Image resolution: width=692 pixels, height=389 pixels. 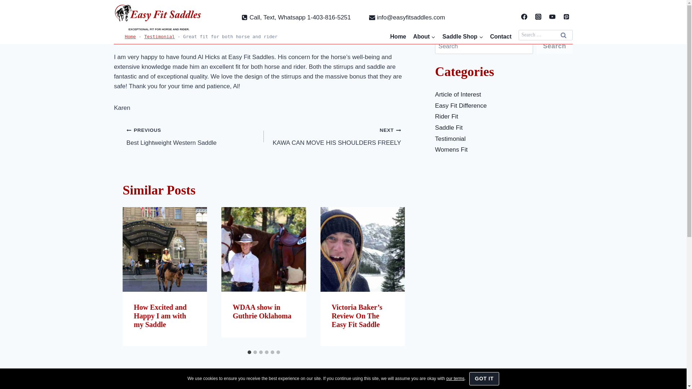 I want to click on About, so click(x=424, y=36).